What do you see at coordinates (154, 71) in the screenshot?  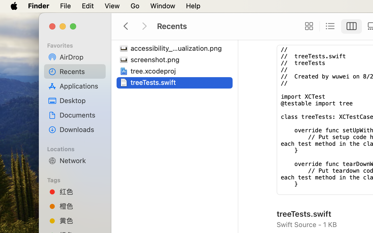 I see `tree.xcodeproj` at bounding box center [154, 71].